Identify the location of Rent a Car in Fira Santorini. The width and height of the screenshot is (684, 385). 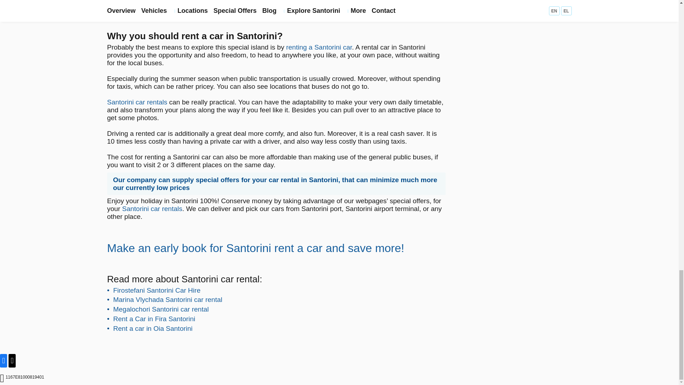
(154, 319).